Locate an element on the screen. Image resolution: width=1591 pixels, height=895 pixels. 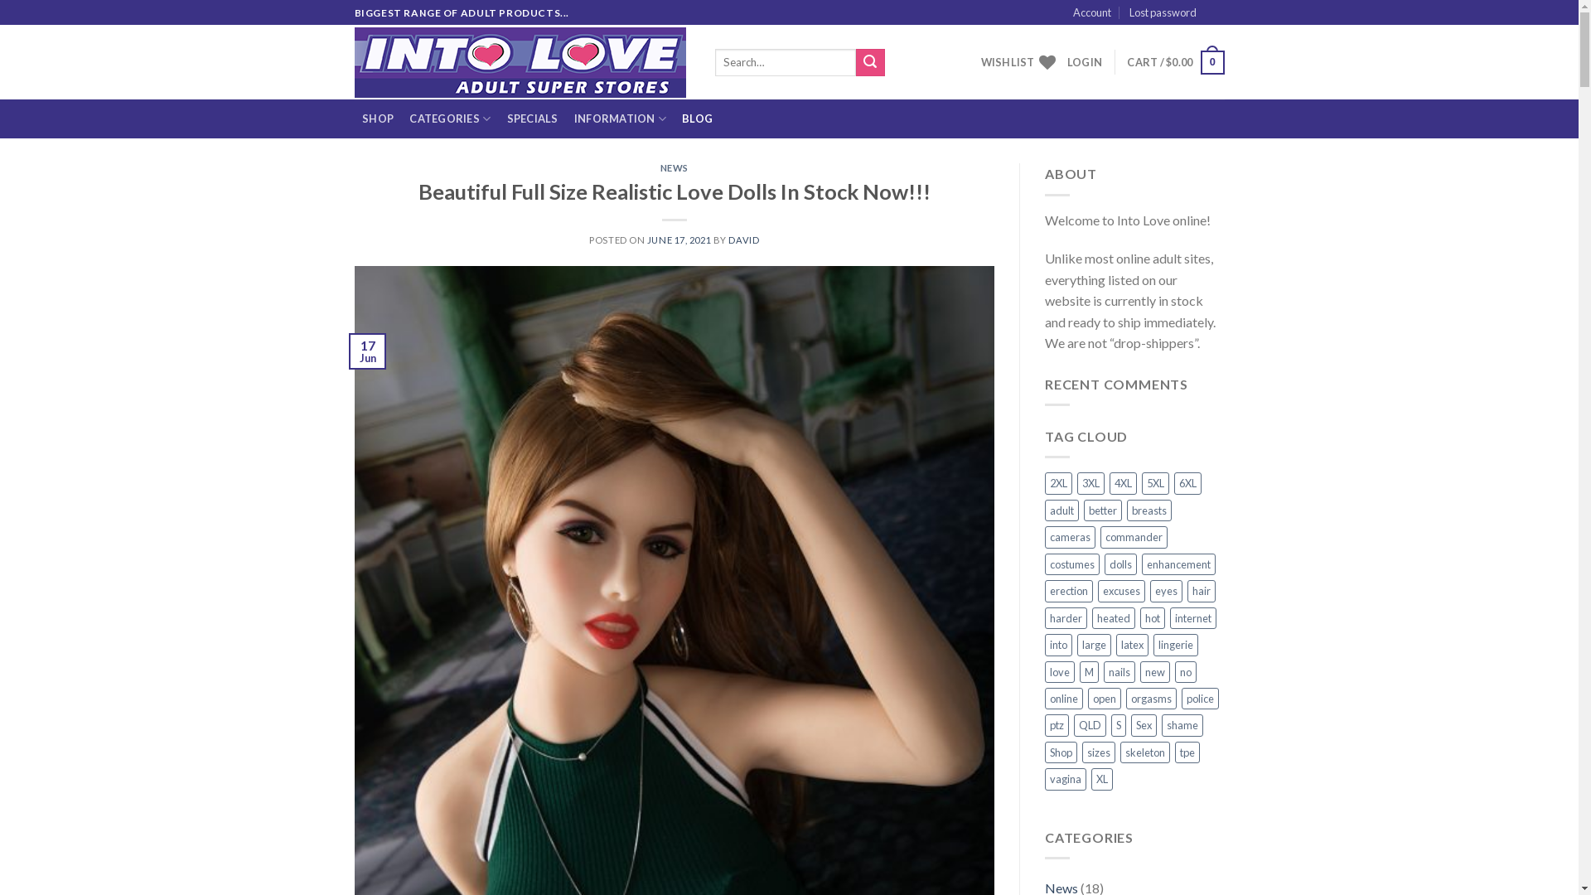
Beautiful Full Size Realistic Love Dolls In Stock Now!!! is located at coordinates (675, 191).